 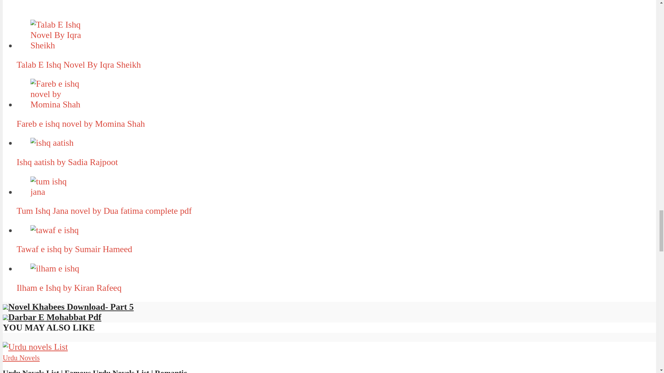 What do you see at coordinates (56, 186) in the screenshot?
I see `Tum Ishq Jana novel by Dua fatima complete pdf` at bounding box center [56, 186].